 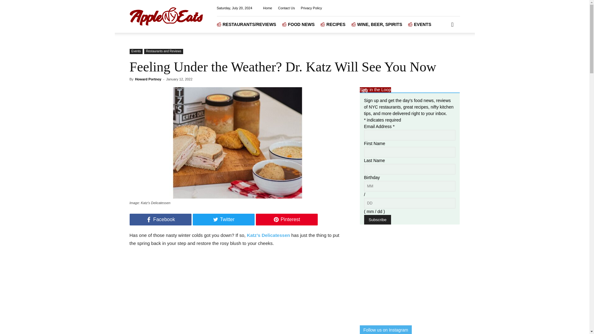 What do you see at coordinates (286, 220) in the screenshot?
I see `Pinterest` at bounding box center [286, 220].